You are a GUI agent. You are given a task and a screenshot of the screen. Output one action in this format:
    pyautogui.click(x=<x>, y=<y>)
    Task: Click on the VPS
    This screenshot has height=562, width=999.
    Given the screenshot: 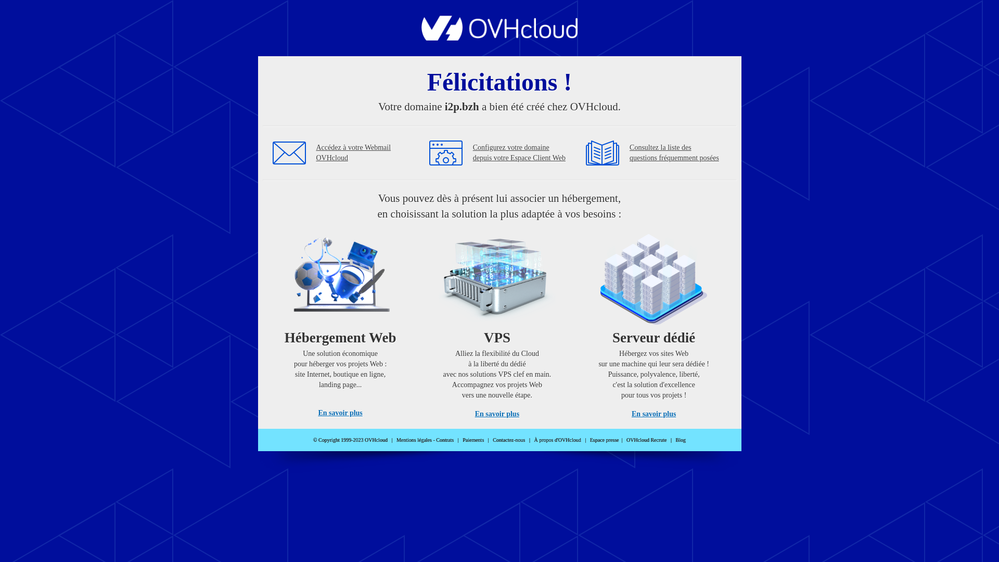 What is the action you would take?
    pyautogui.click(x=497, y=323)
    